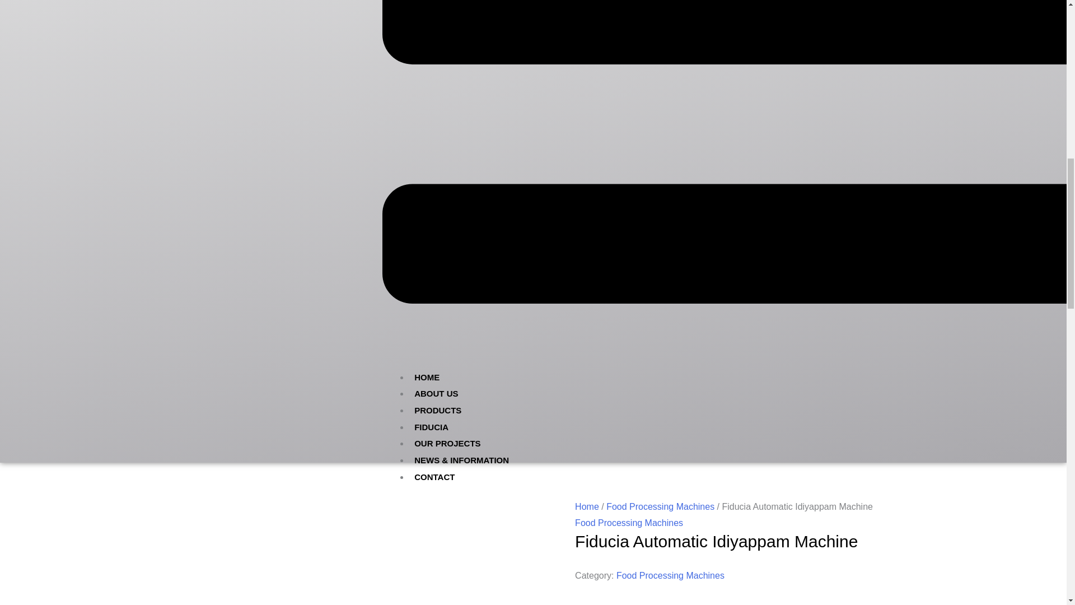 This screenshot has width=1075, height=605. What do you see at coordinates (587, 506) in the screenshot?
I see `Home` at bounding box center [587, 506].